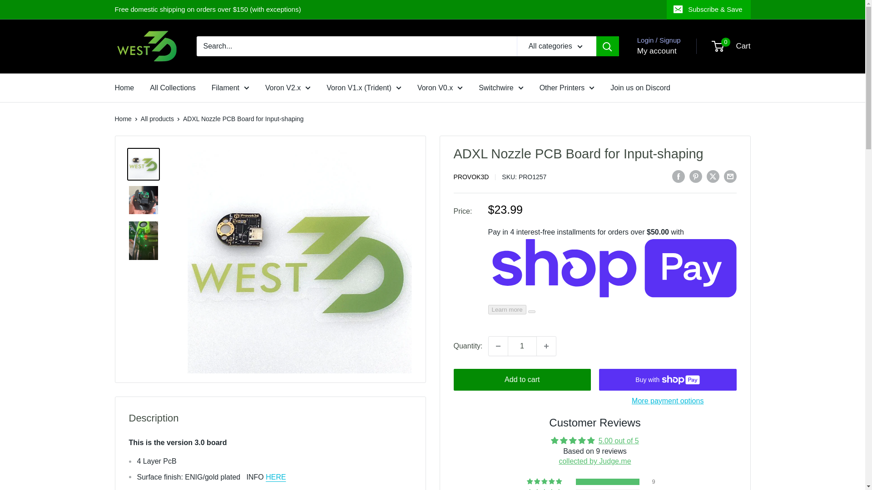 The image size is (872, 490). What do you see at coordinates (546, 346) in the screenshot?
I see `Increase quantity by 1` at bounding box center [546, 346].